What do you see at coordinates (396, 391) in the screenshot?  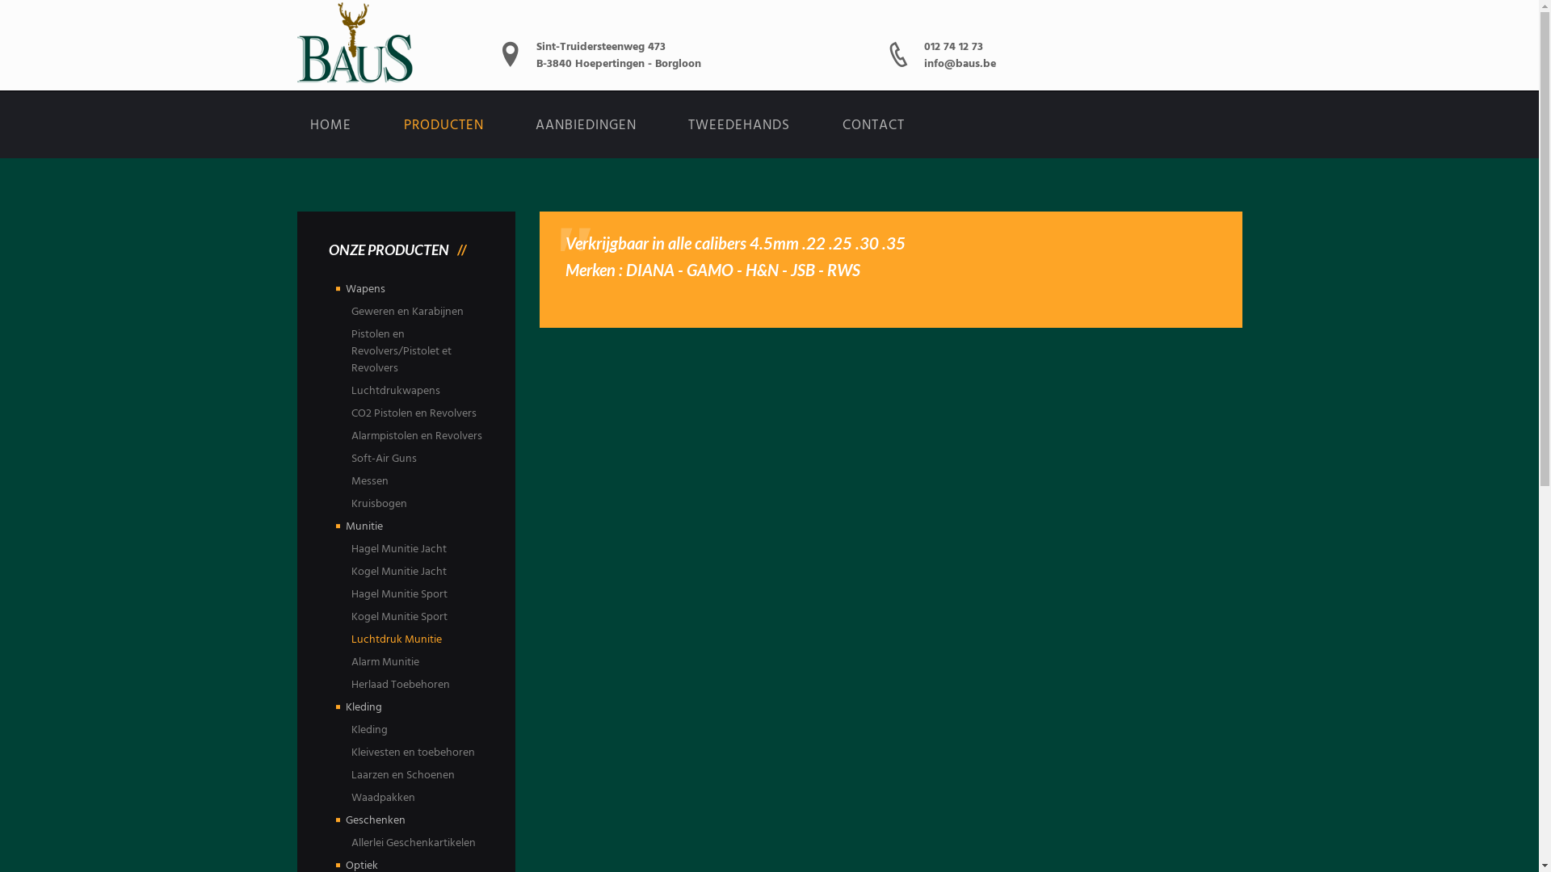 I see `Luchtdrukwapens` at bounding box center [396, 391].